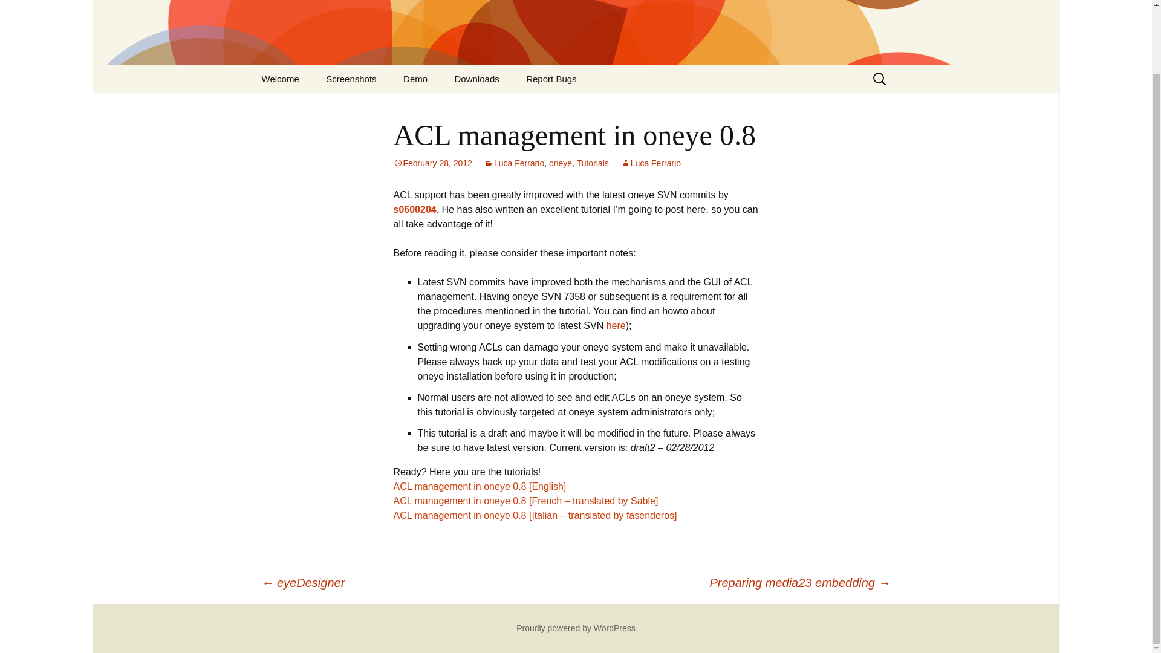  I want to click on oneye project, so click(576, 33).